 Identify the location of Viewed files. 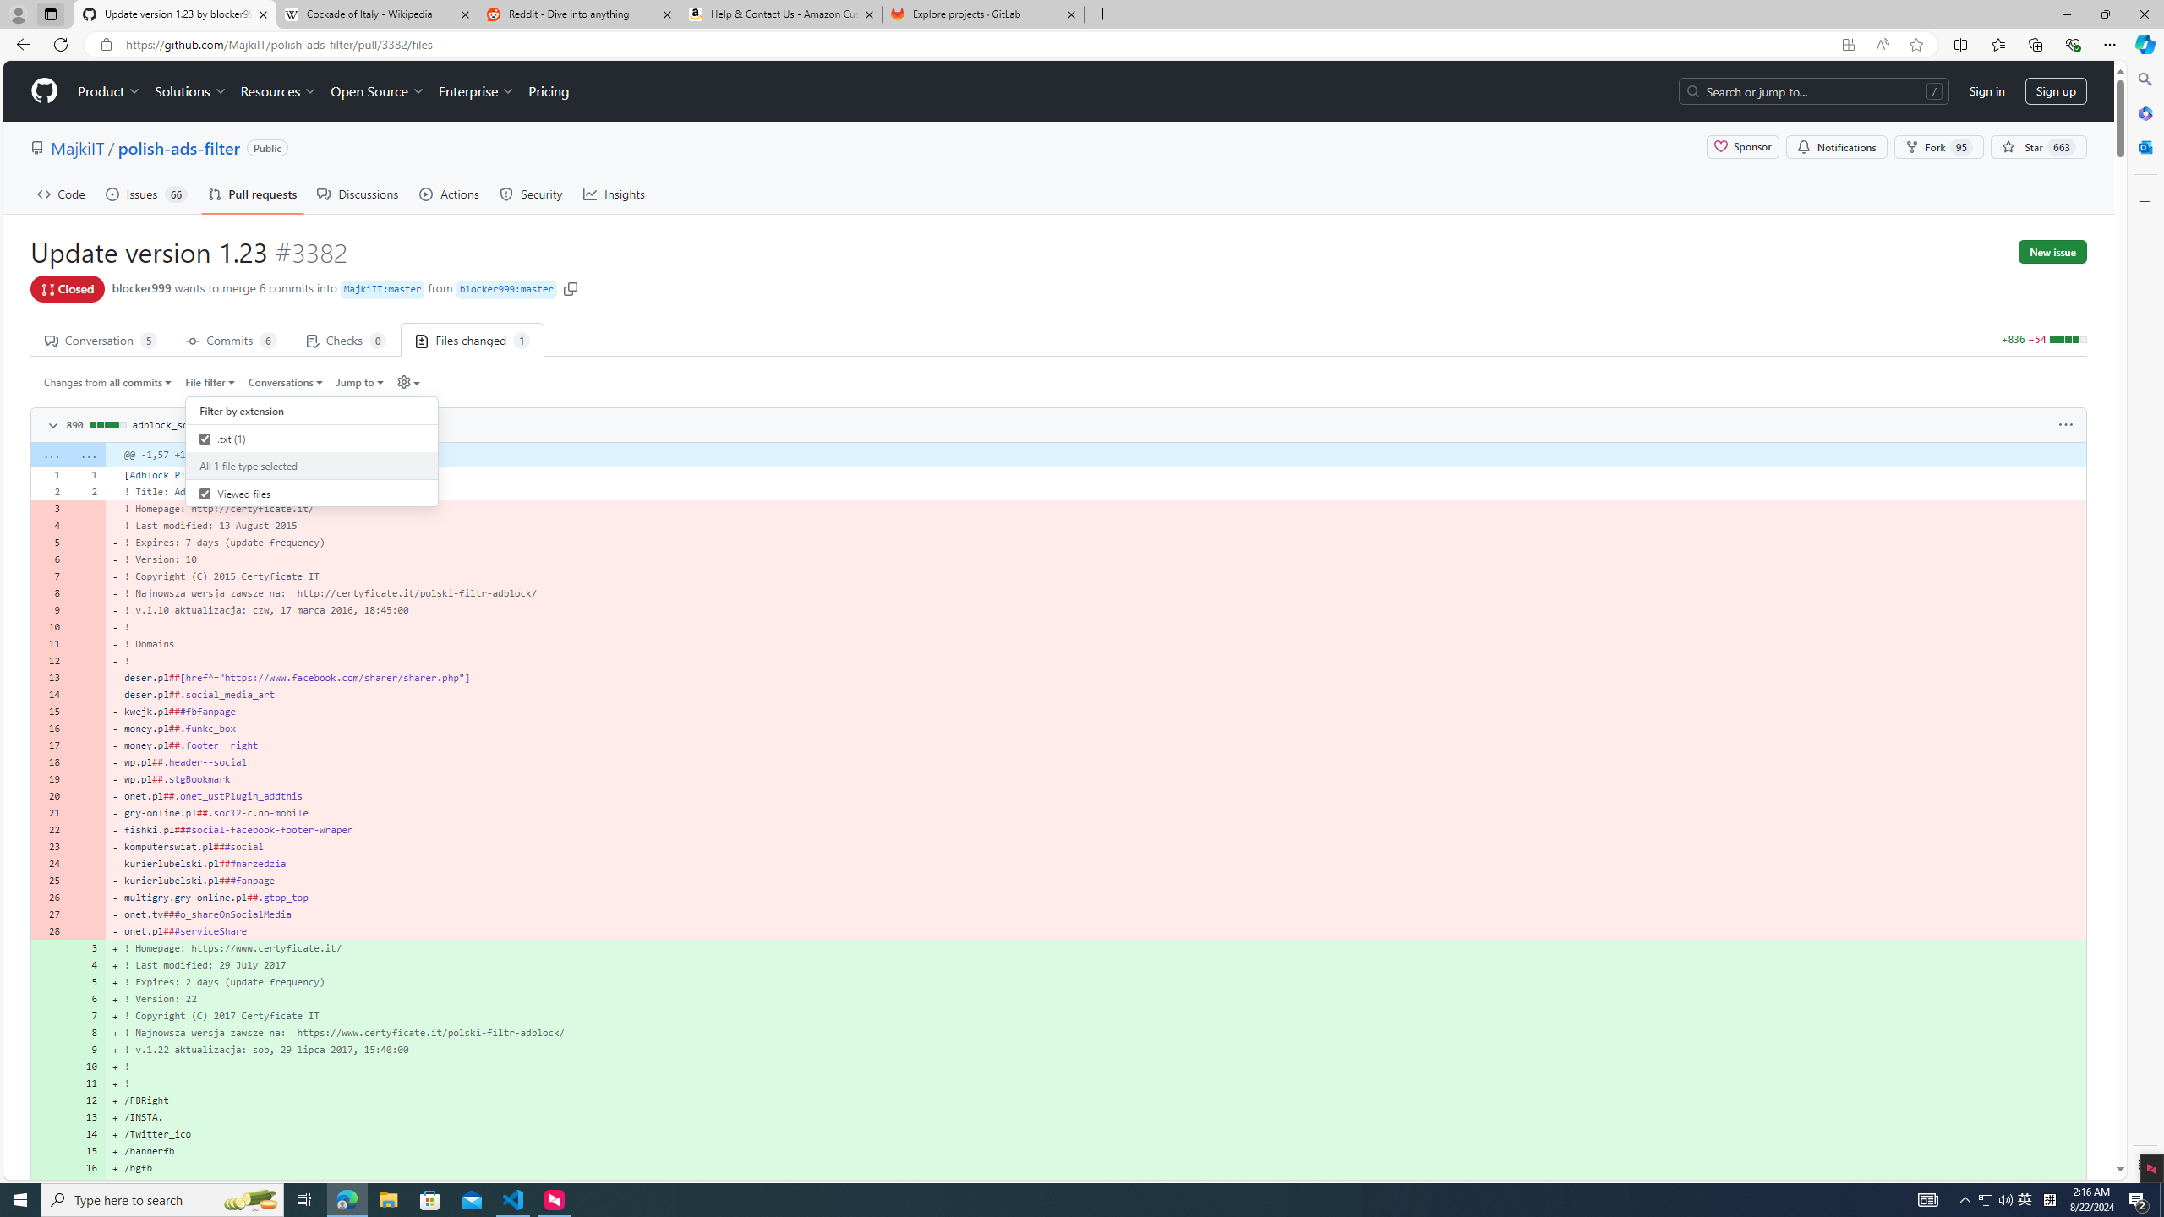
(313, 494).